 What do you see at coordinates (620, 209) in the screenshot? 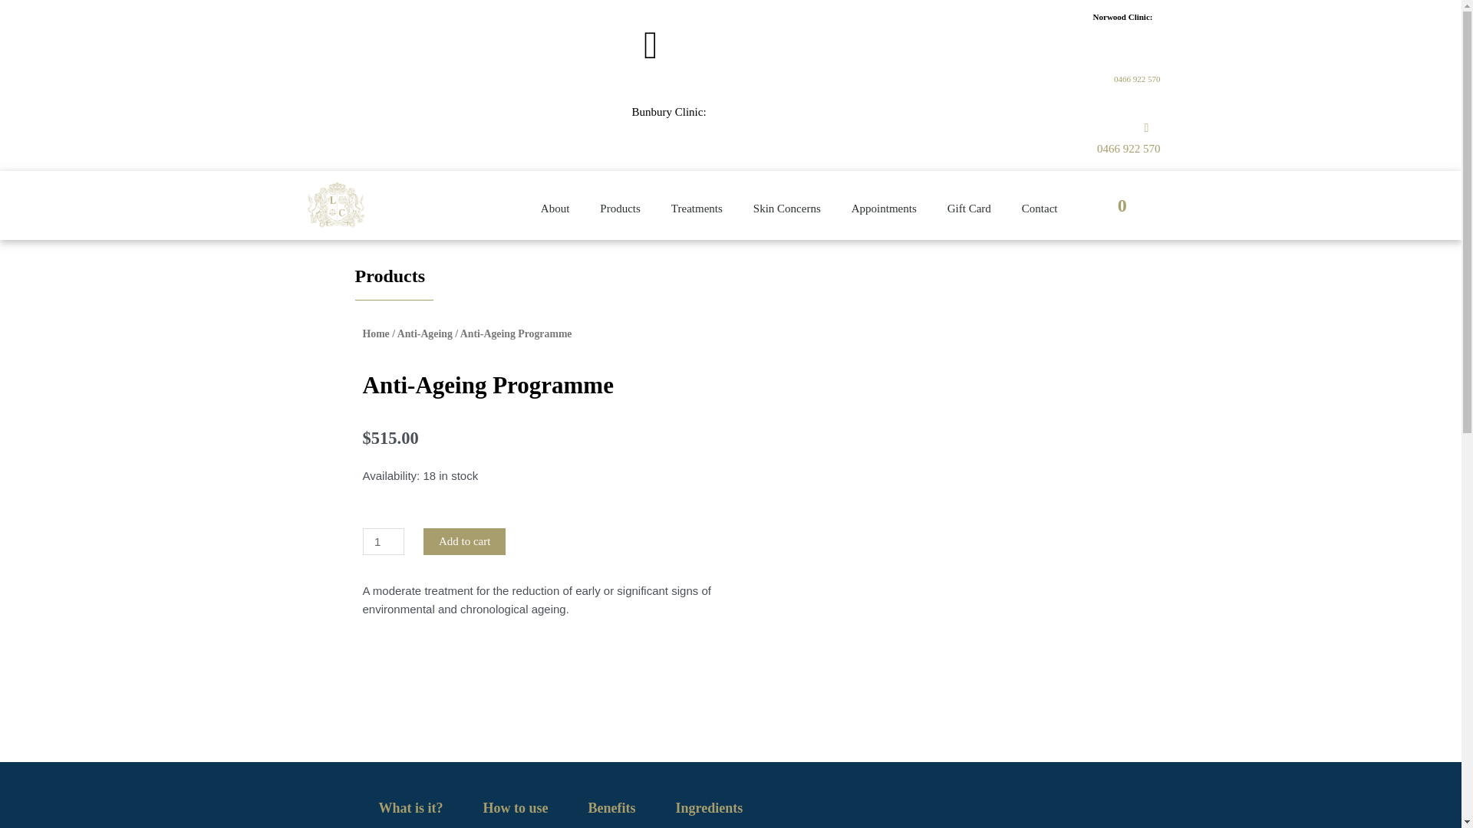
I see `Products` at bounding box center [620, 209].